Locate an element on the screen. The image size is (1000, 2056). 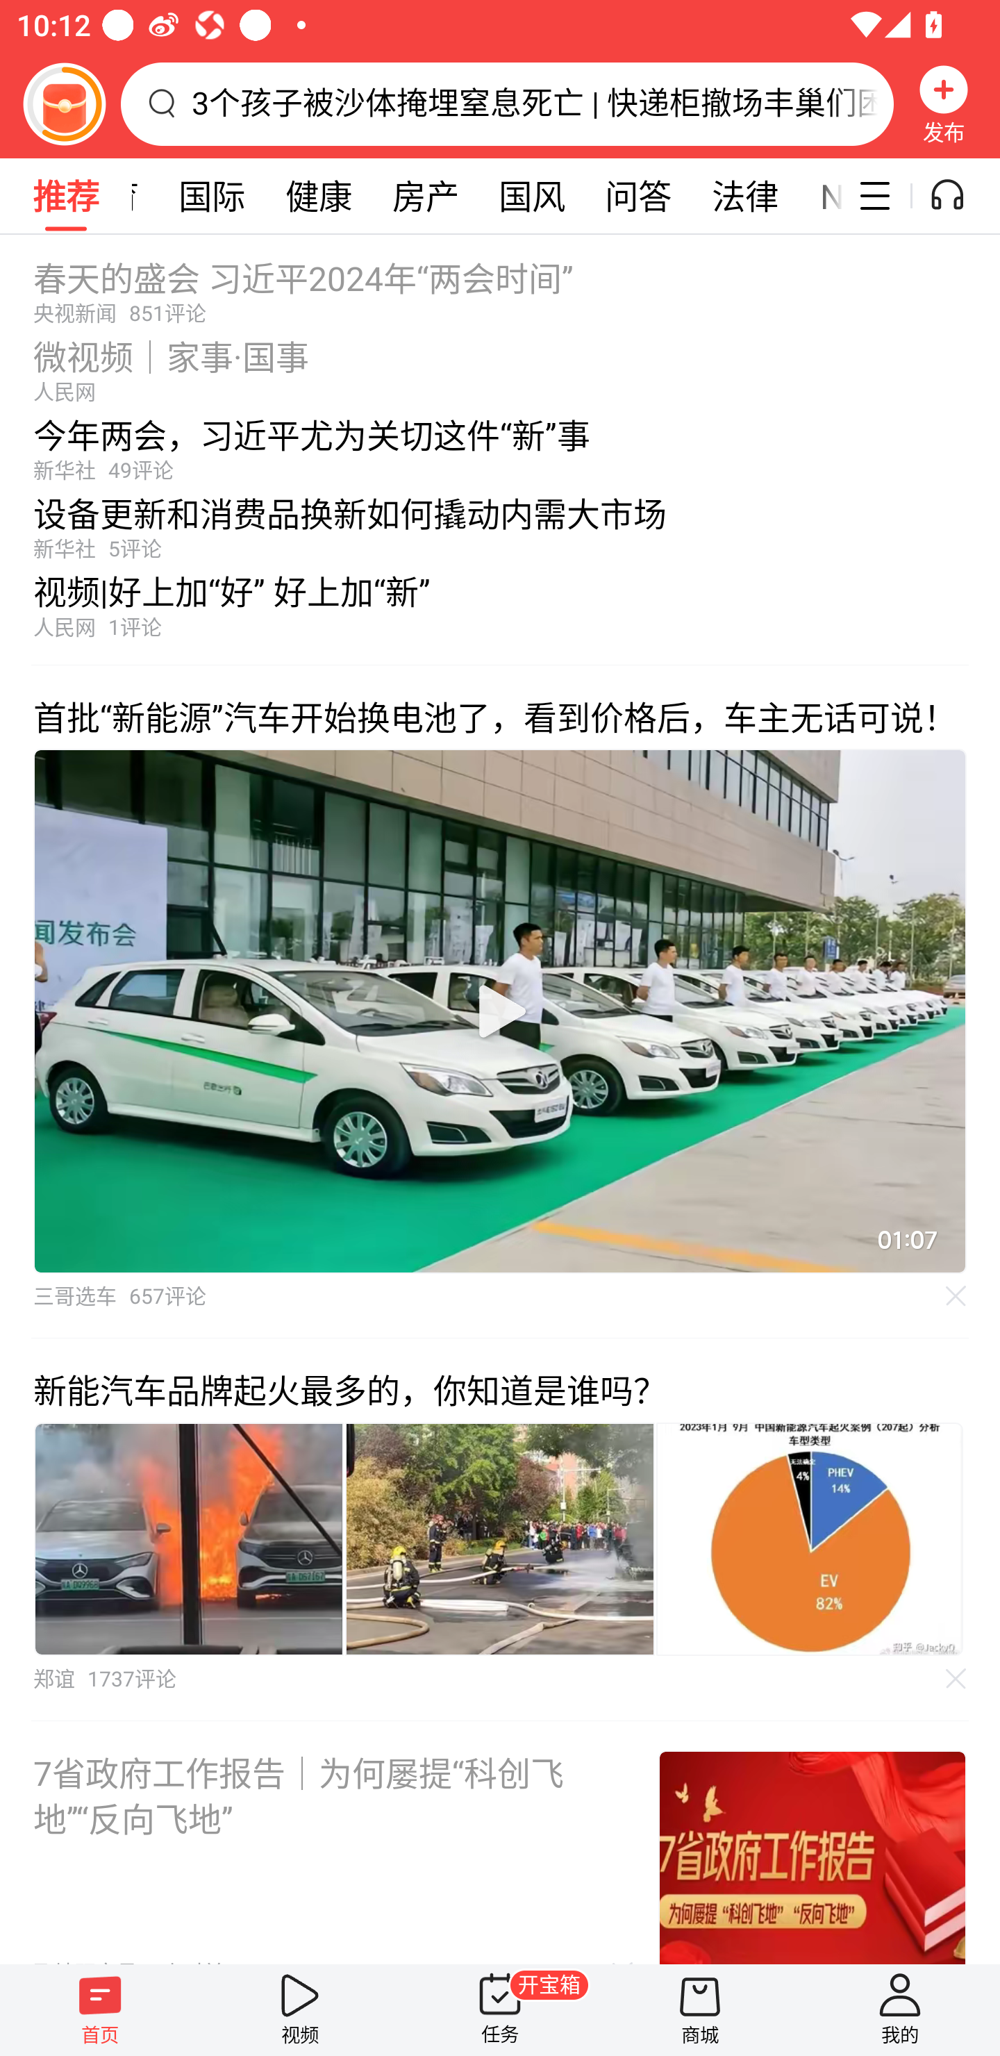
视频 is located at coordinates (300, 2009).